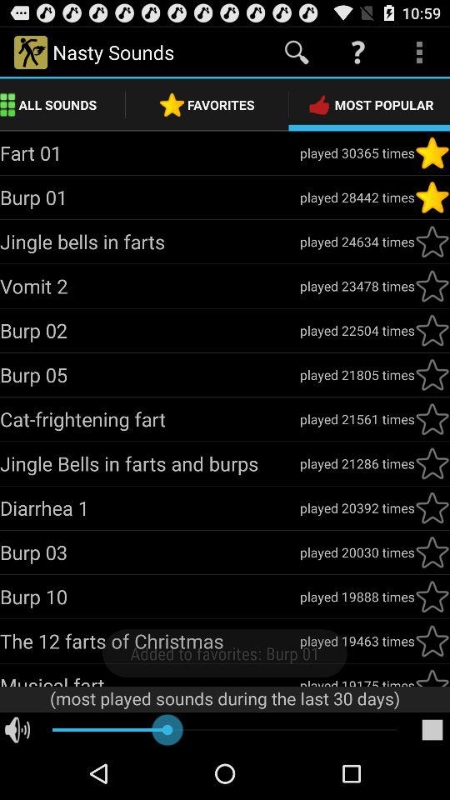  I want to click on turn off the app to the right of nasty sounds icon, so click(297, 52).